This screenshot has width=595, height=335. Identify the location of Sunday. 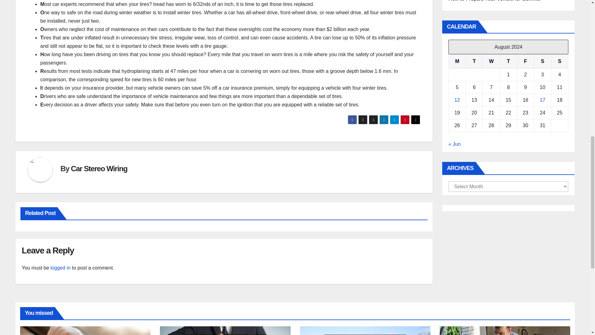
(559, 61).